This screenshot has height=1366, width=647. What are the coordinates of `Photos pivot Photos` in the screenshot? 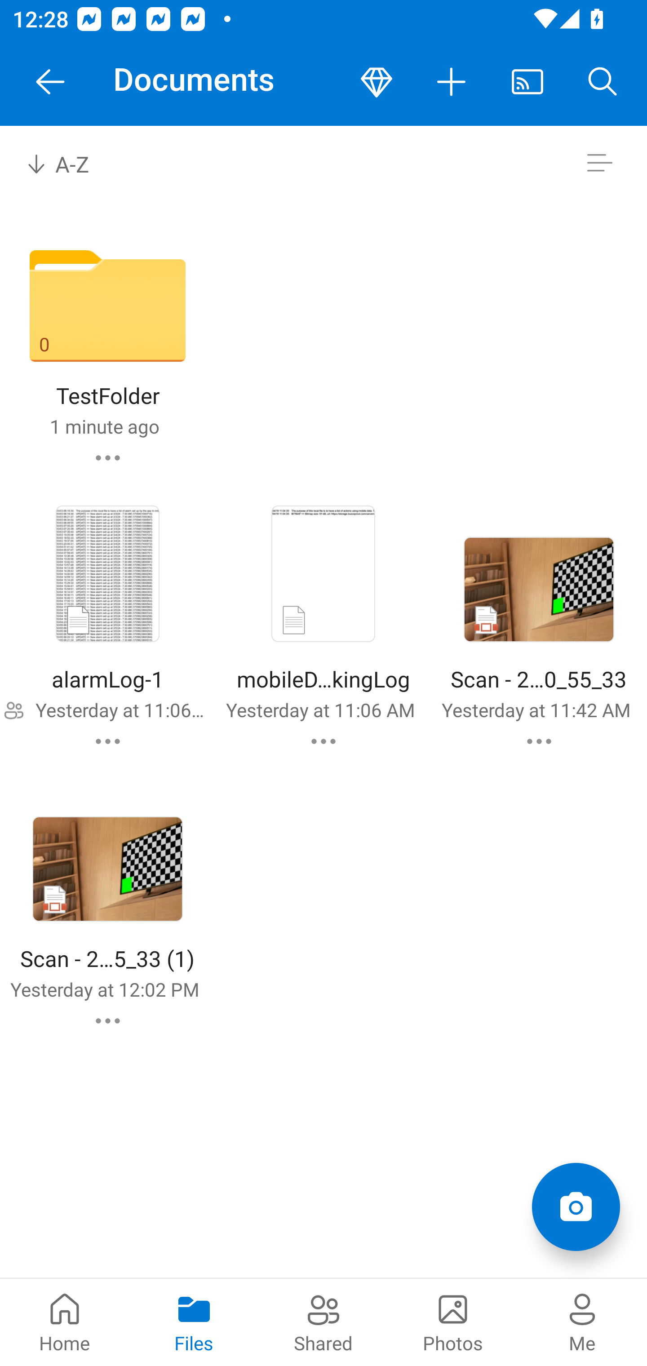 It's located at (453, 1322).